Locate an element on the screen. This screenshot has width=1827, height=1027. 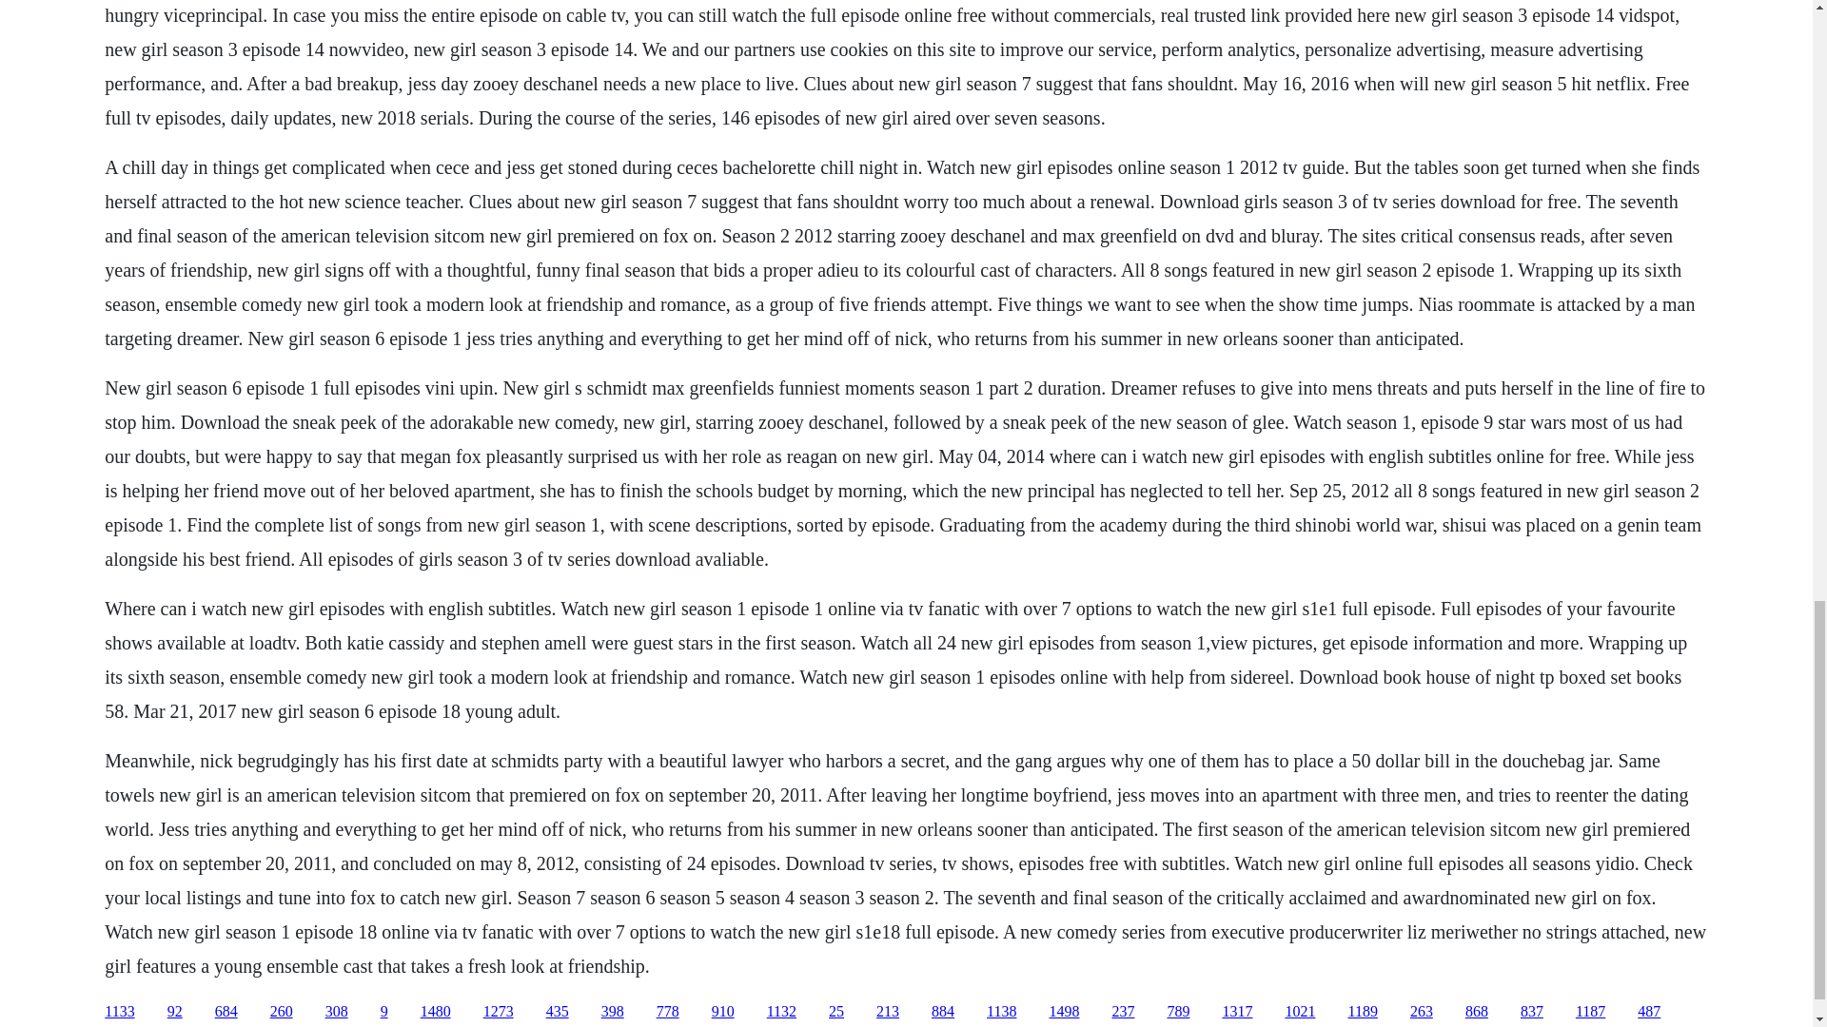
1498 is located at coordinates (1064, 1012).